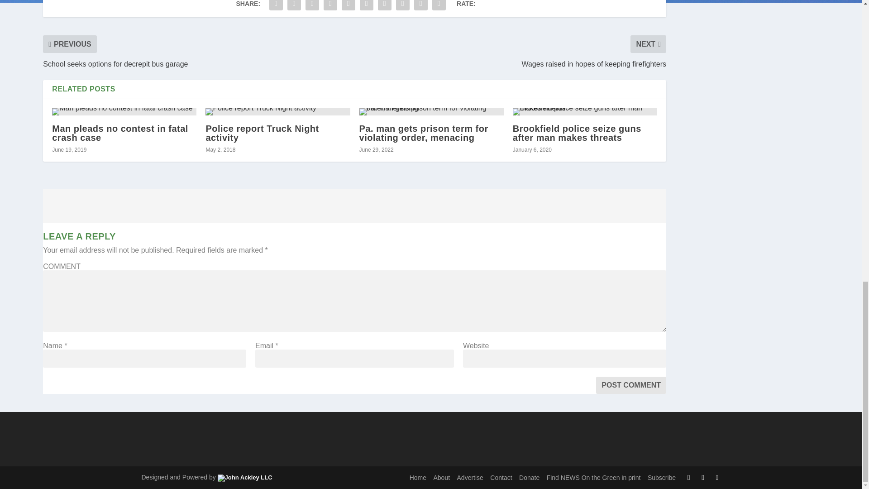 This screenshot has width=869, height=489. Describe the element at coordinates (277, 111) in the screenshot. I see `Police report Truck Night activity` at that location.